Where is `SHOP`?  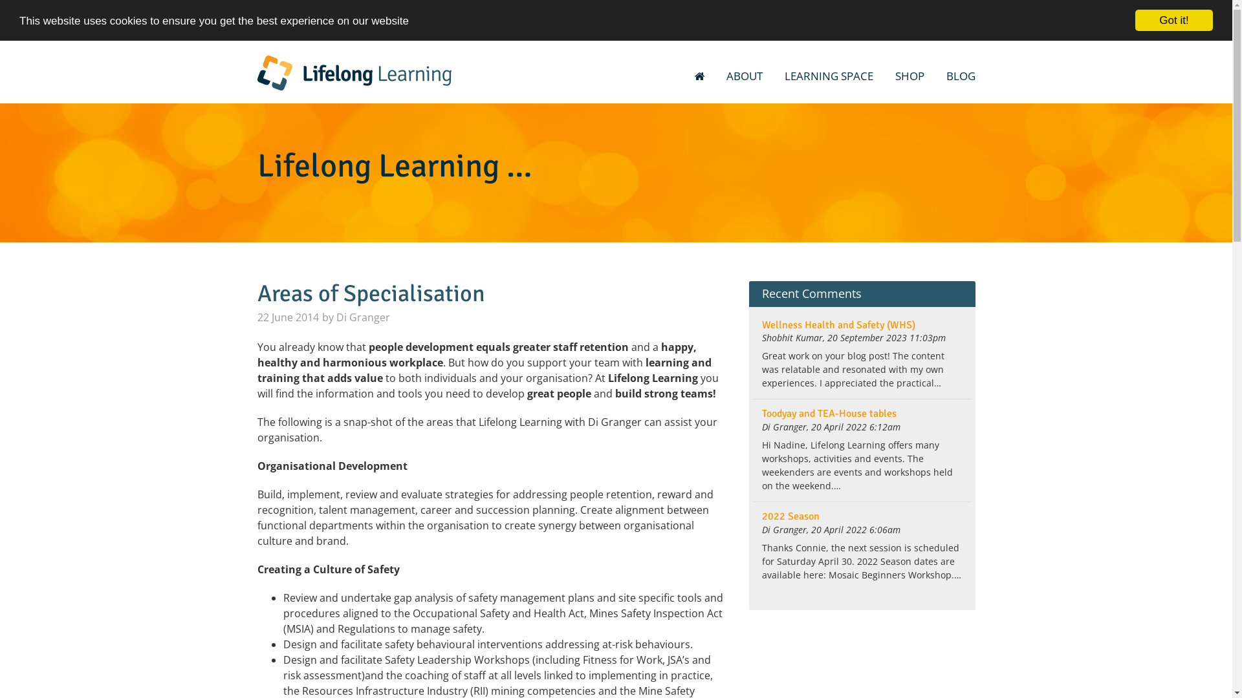
SHOP is located at coordinates (910, 76).